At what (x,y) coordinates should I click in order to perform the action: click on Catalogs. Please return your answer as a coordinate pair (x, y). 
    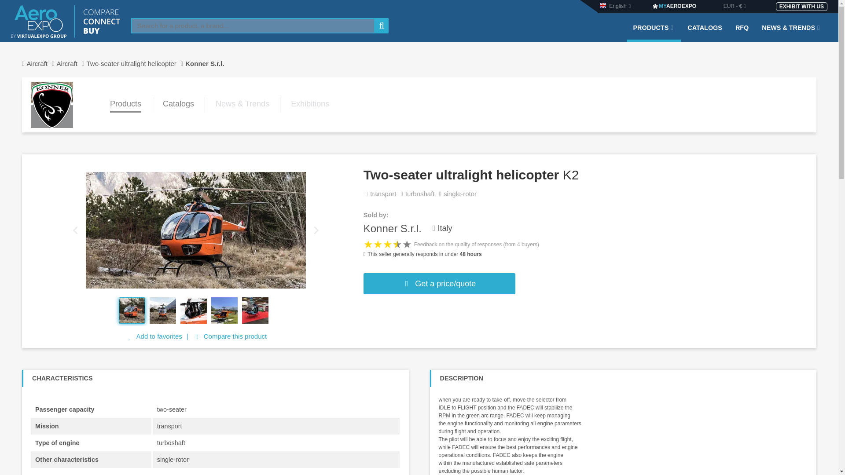
    Looking at the image, I should click on (179, 105).